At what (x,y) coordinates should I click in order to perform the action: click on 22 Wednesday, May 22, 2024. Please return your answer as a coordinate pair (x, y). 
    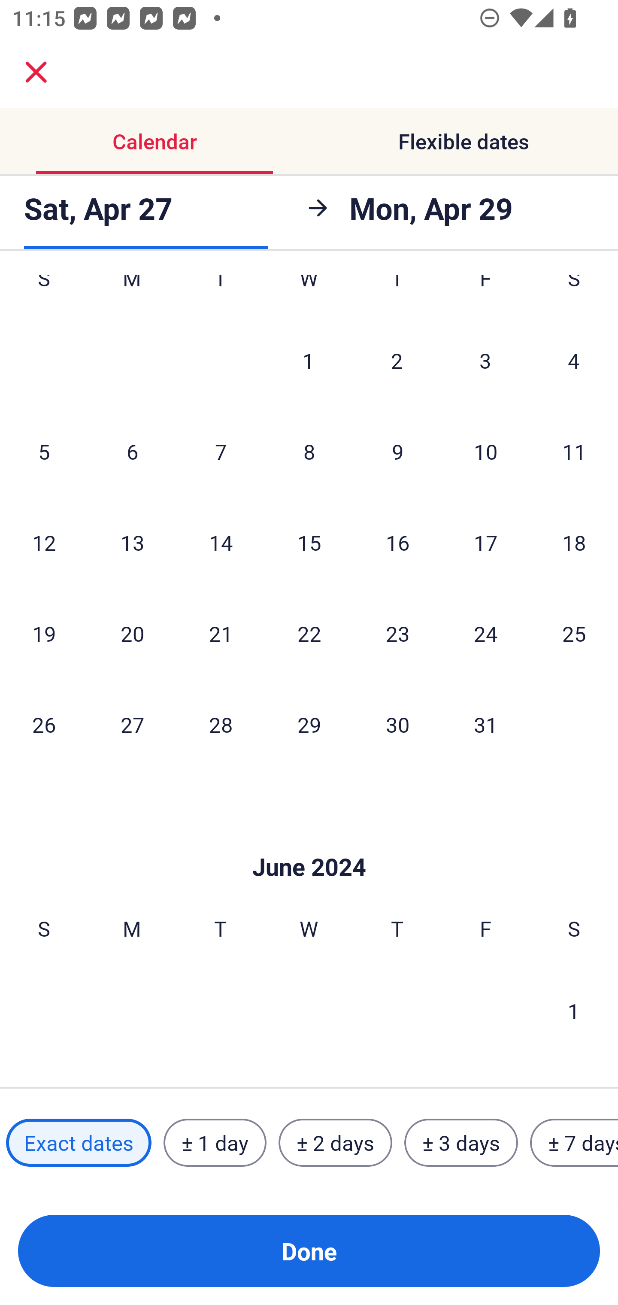
    Looking at the image, I should click on (309, 634).